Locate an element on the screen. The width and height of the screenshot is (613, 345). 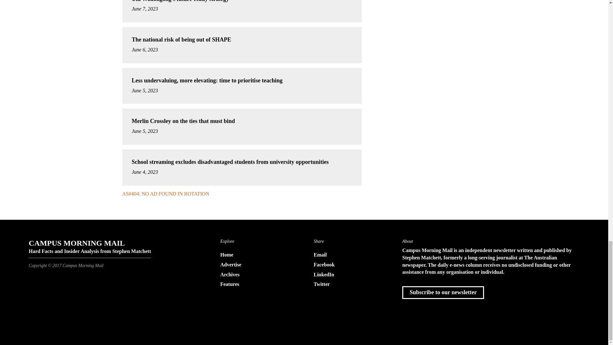
LinkedIn is located at coordinates (351, 275).